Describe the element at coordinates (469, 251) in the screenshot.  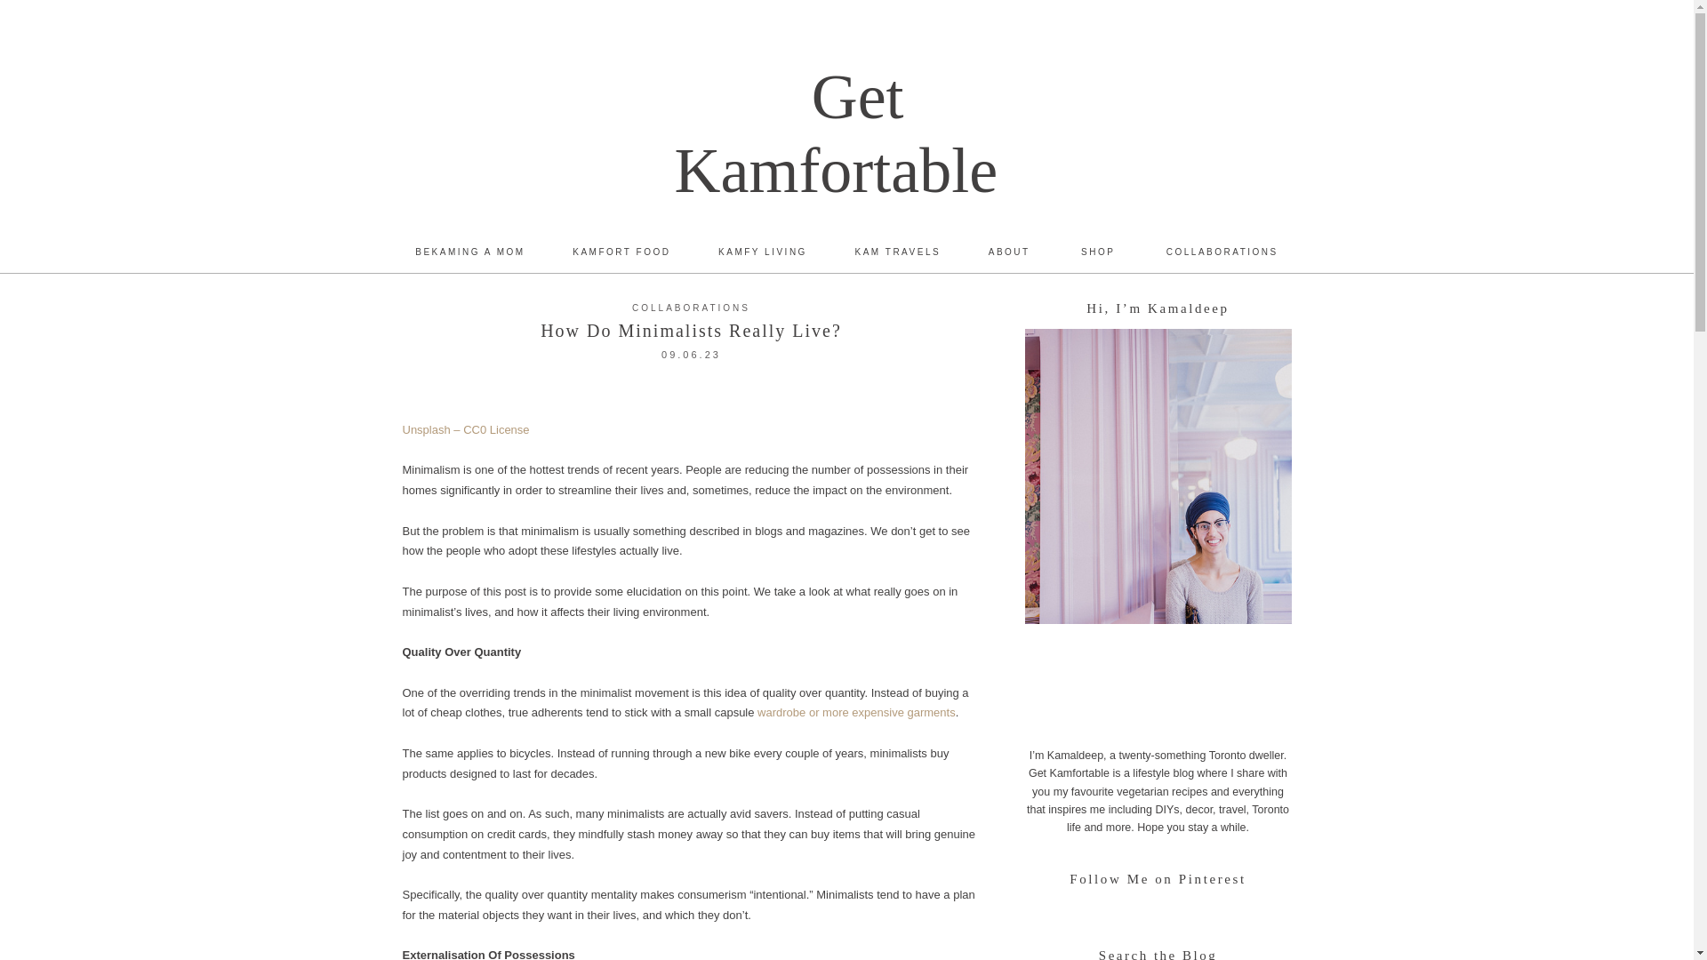
I see `BEKAMING A MOM` at that location.